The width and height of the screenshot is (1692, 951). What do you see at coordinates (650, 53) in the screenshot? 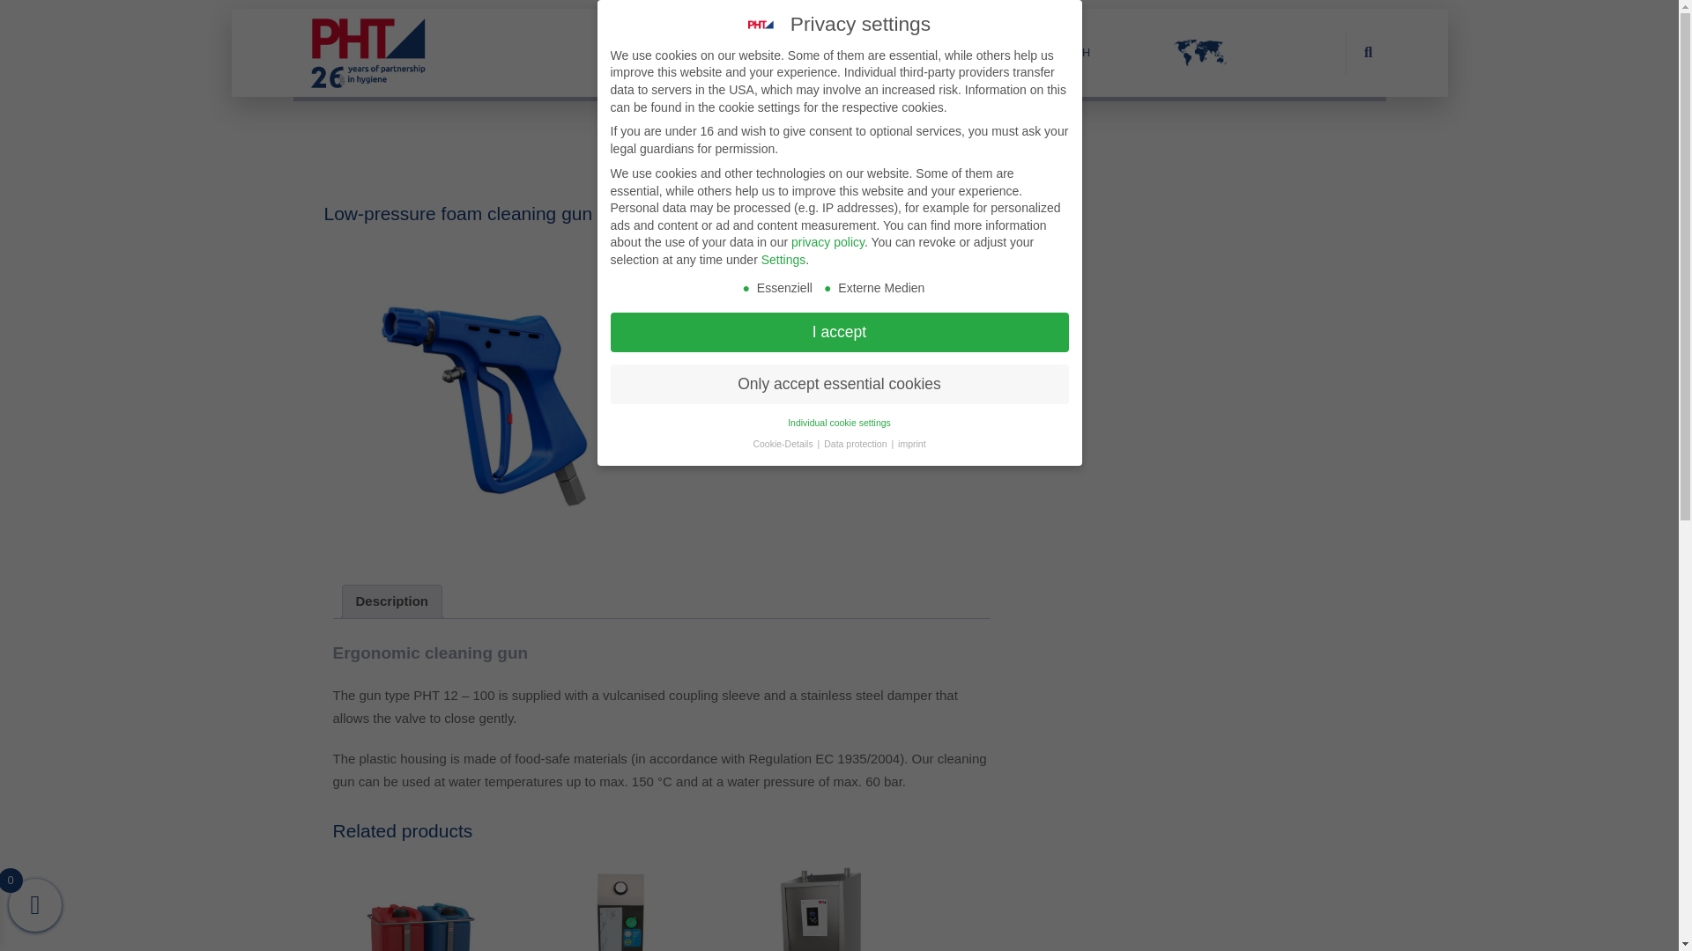
I see `CONCEPTS` at bounding box center [650, 53].